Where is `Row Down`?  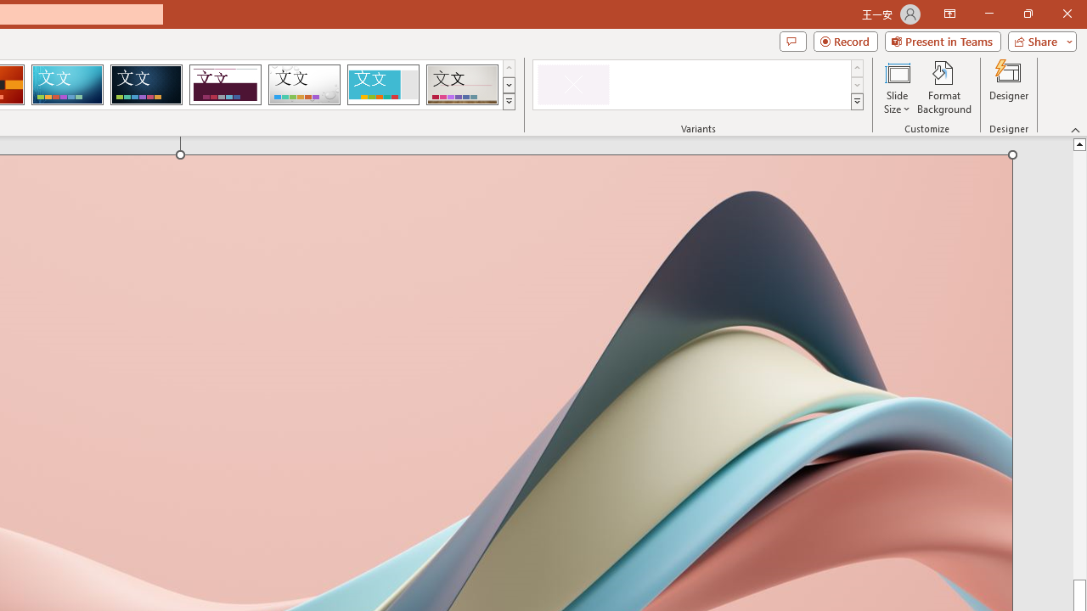
Row Down is located at coordinates (858, 85).